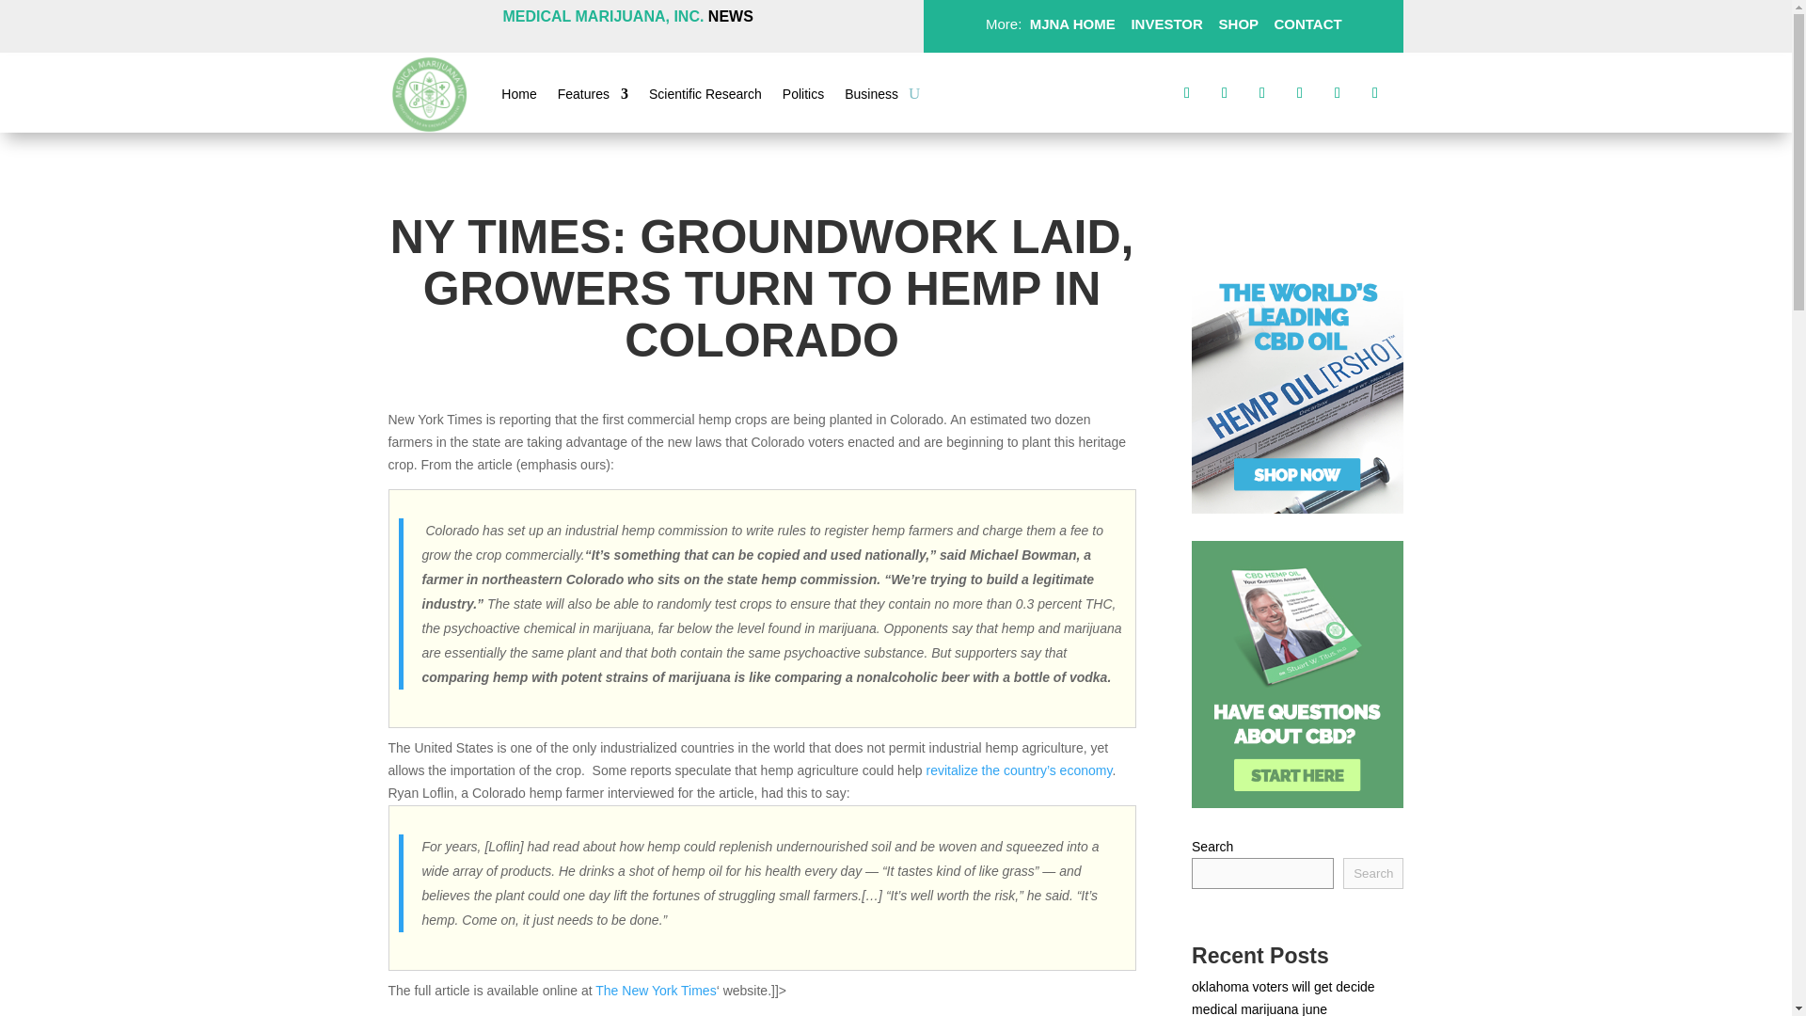 This screenshot has height=1016, width=1806. I want to click on Follow on Pinterest, so click(1299, 92).